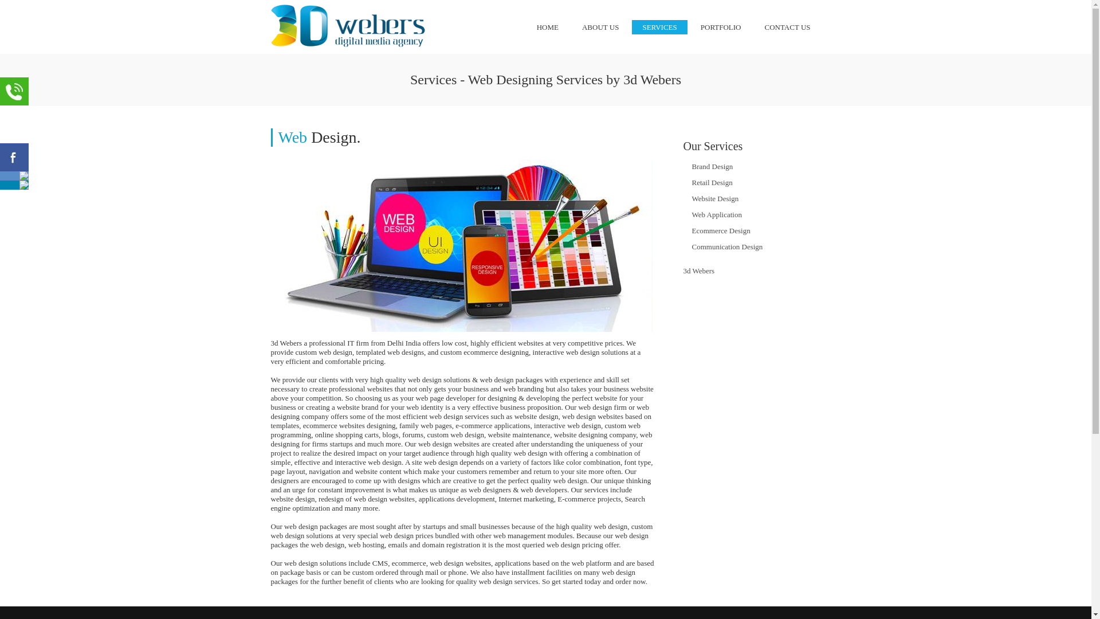 The image size is (1100, 619). What do you see at coordinates (728, 246) in the screenshot?
I see `Communication Design` at bounding box center [728, 246].